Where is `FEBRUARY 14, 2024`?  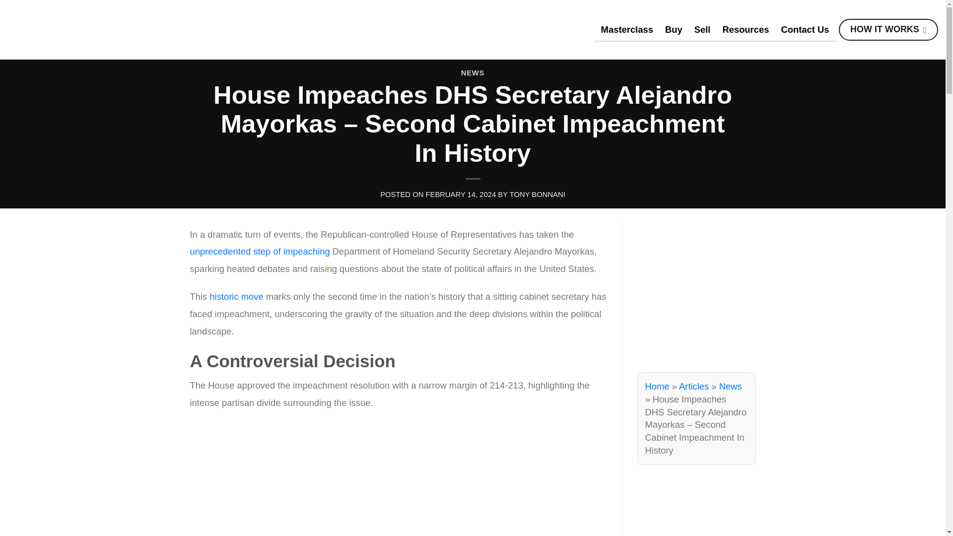 FEBRUARY 14, 2024 is located at coordinates (460, 195).